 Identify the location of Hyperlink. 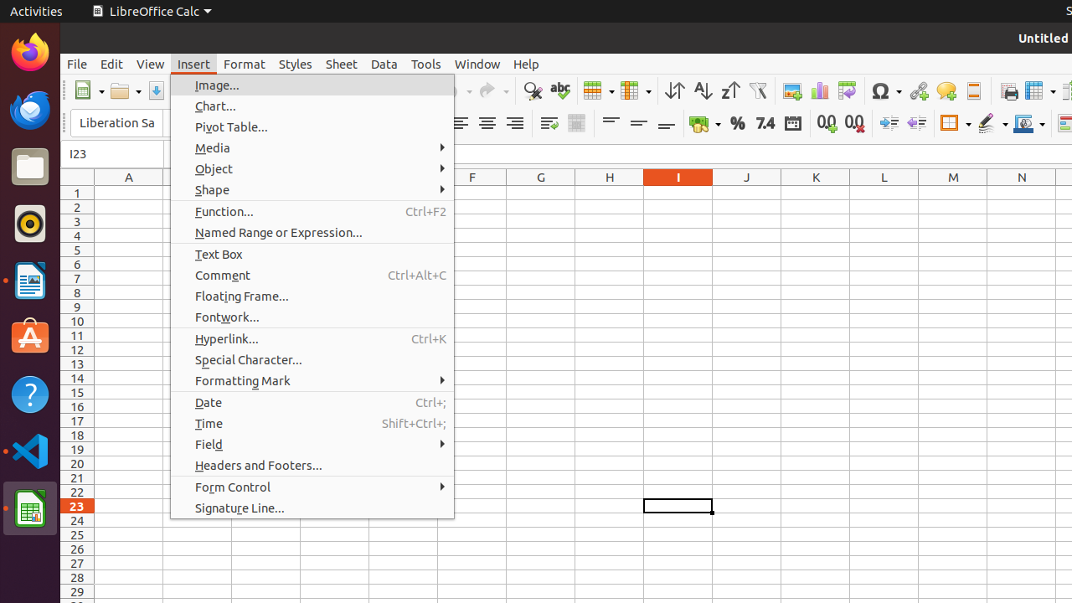
(918, 90).